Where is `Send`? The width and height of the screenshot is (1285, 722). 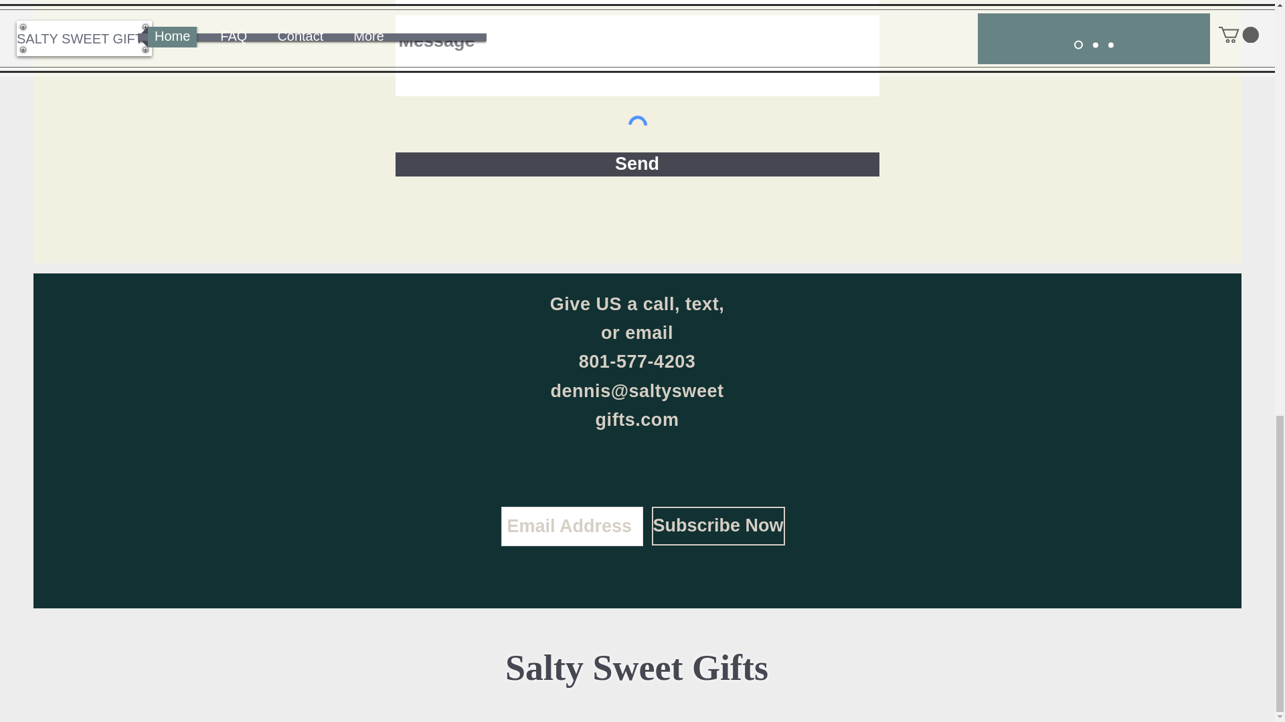
Send is located at coordinates (636, 164).